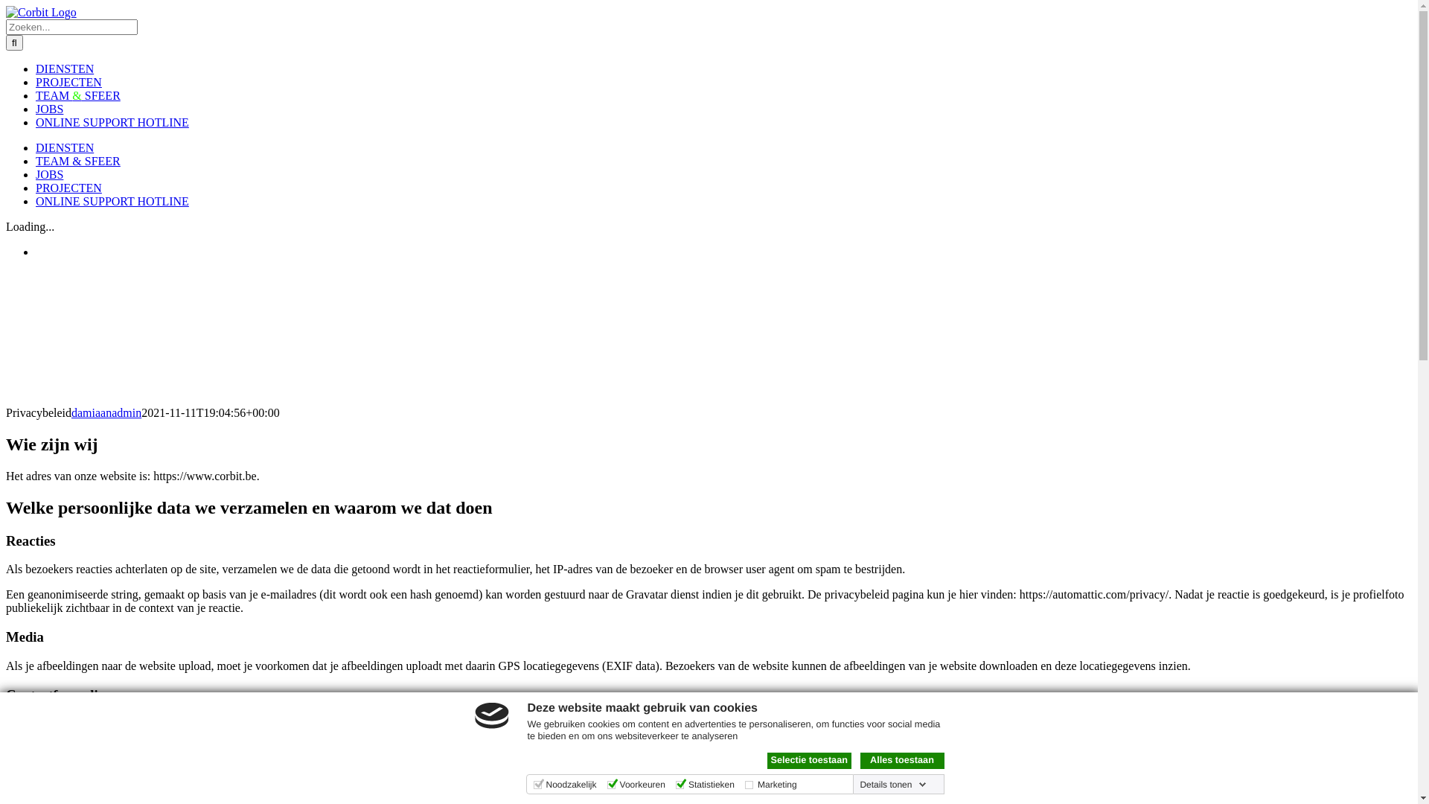 This screenshot has width=1429, height=804. I want to click on PROJECTEN, so click(68, 82).